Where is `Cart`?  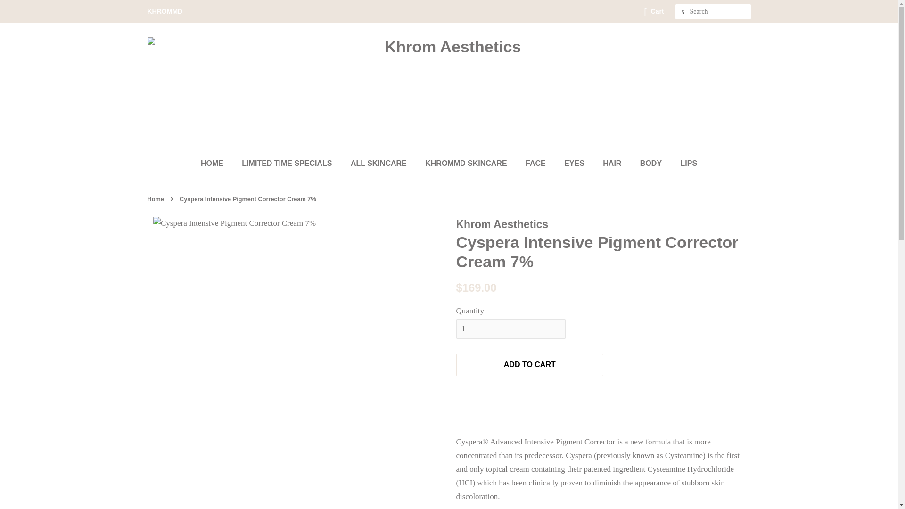 Cart is located at coordinates (657, 11).